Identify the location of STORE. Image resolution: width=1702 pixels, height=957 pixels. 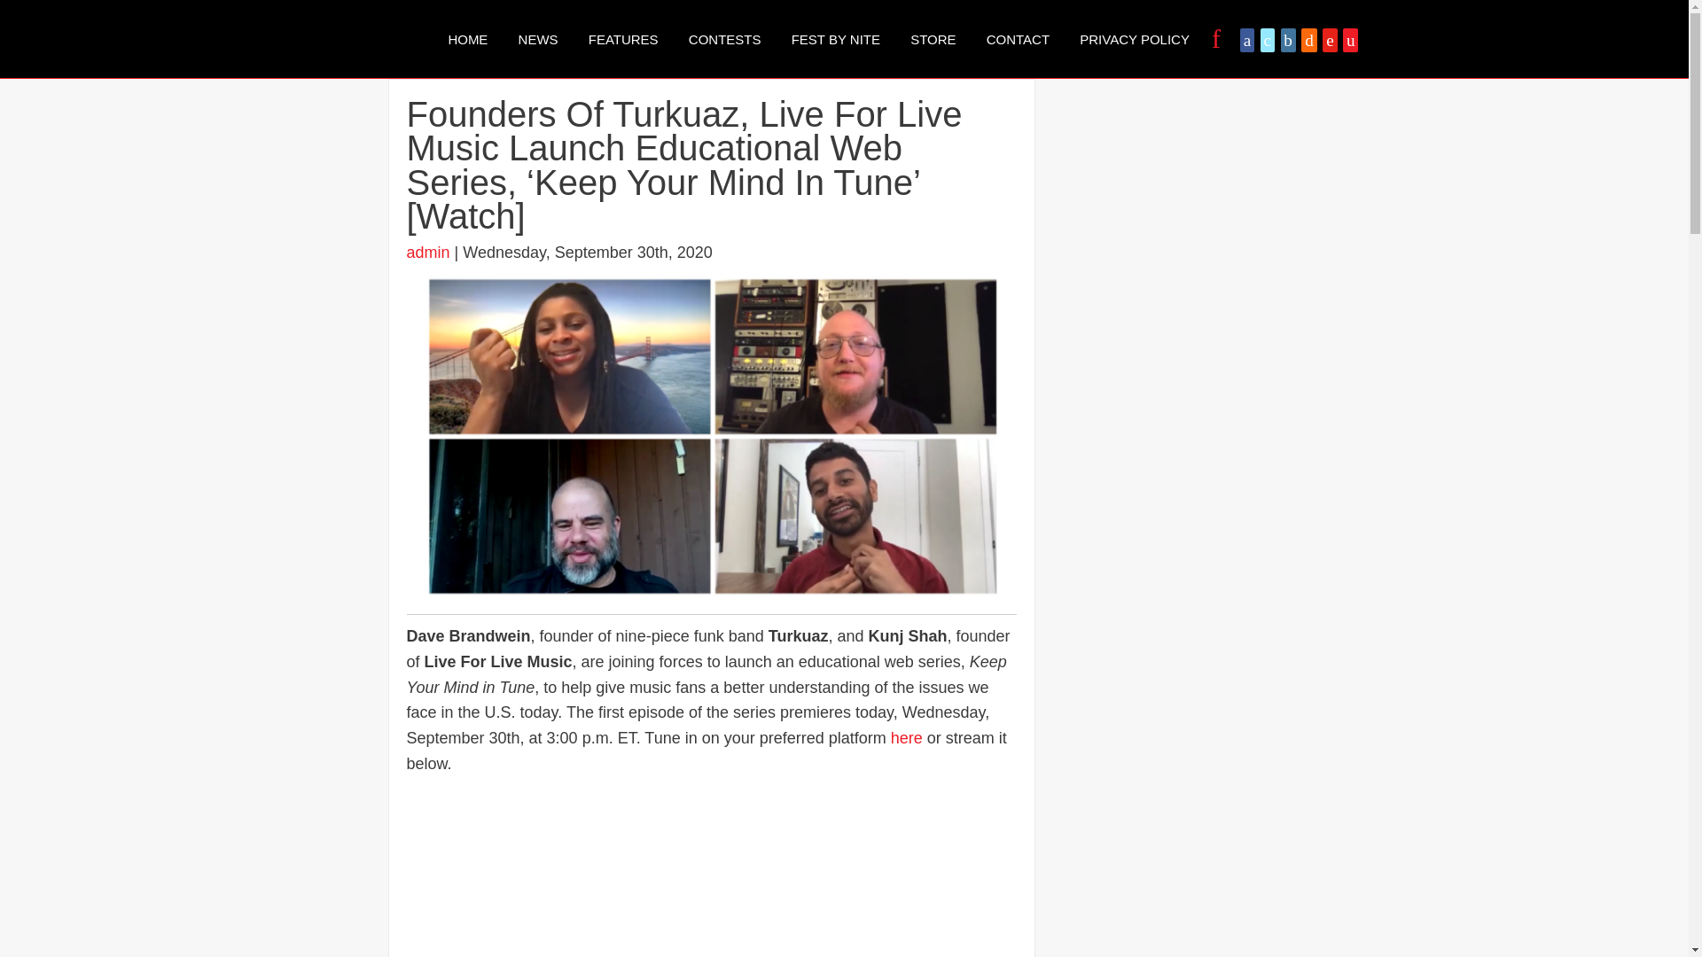
(933, 39).